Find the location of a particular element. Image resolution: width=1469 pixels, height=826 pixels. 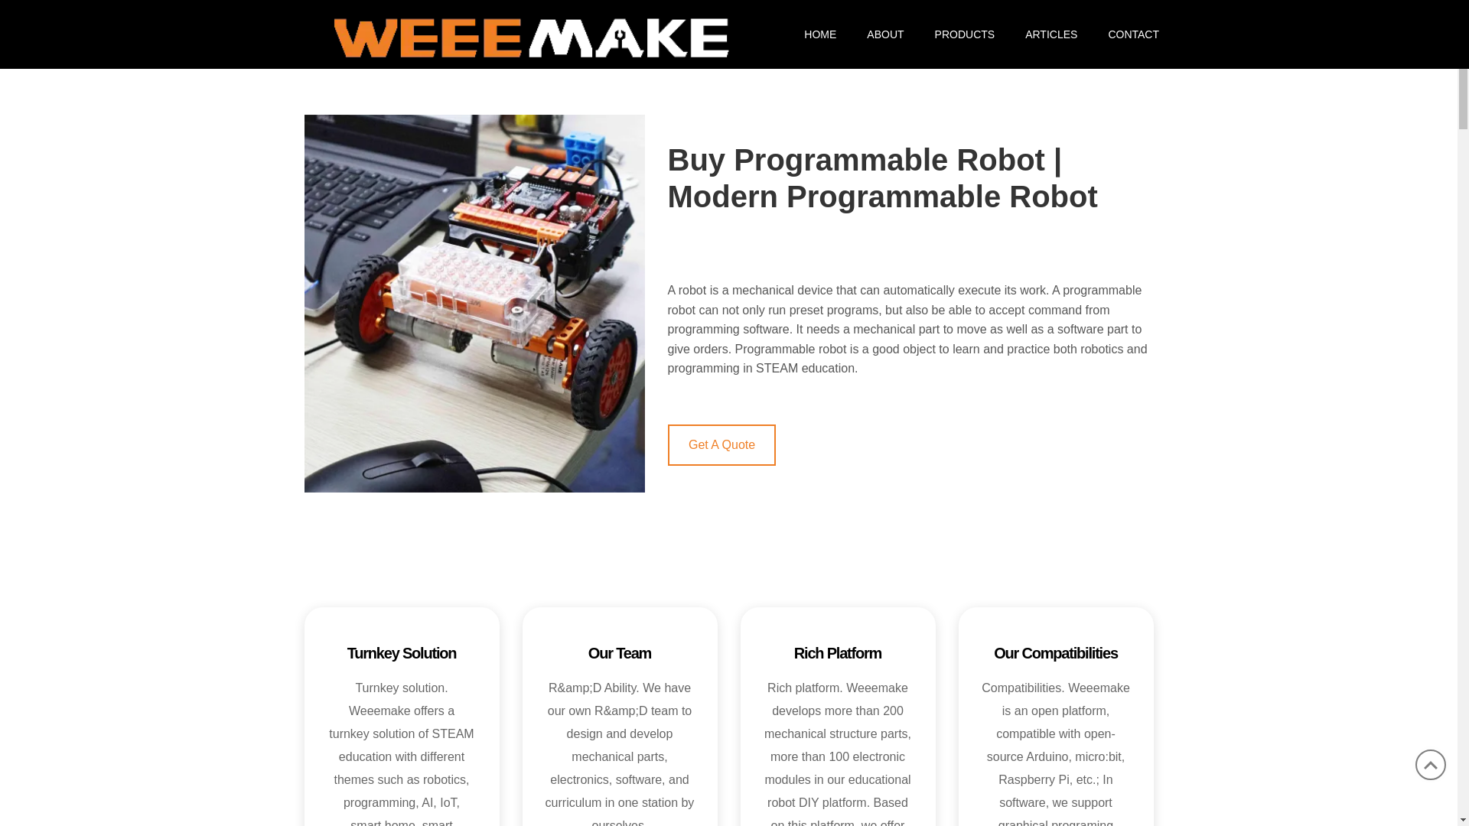

Get A Quote is located at coordinates (721, 445).